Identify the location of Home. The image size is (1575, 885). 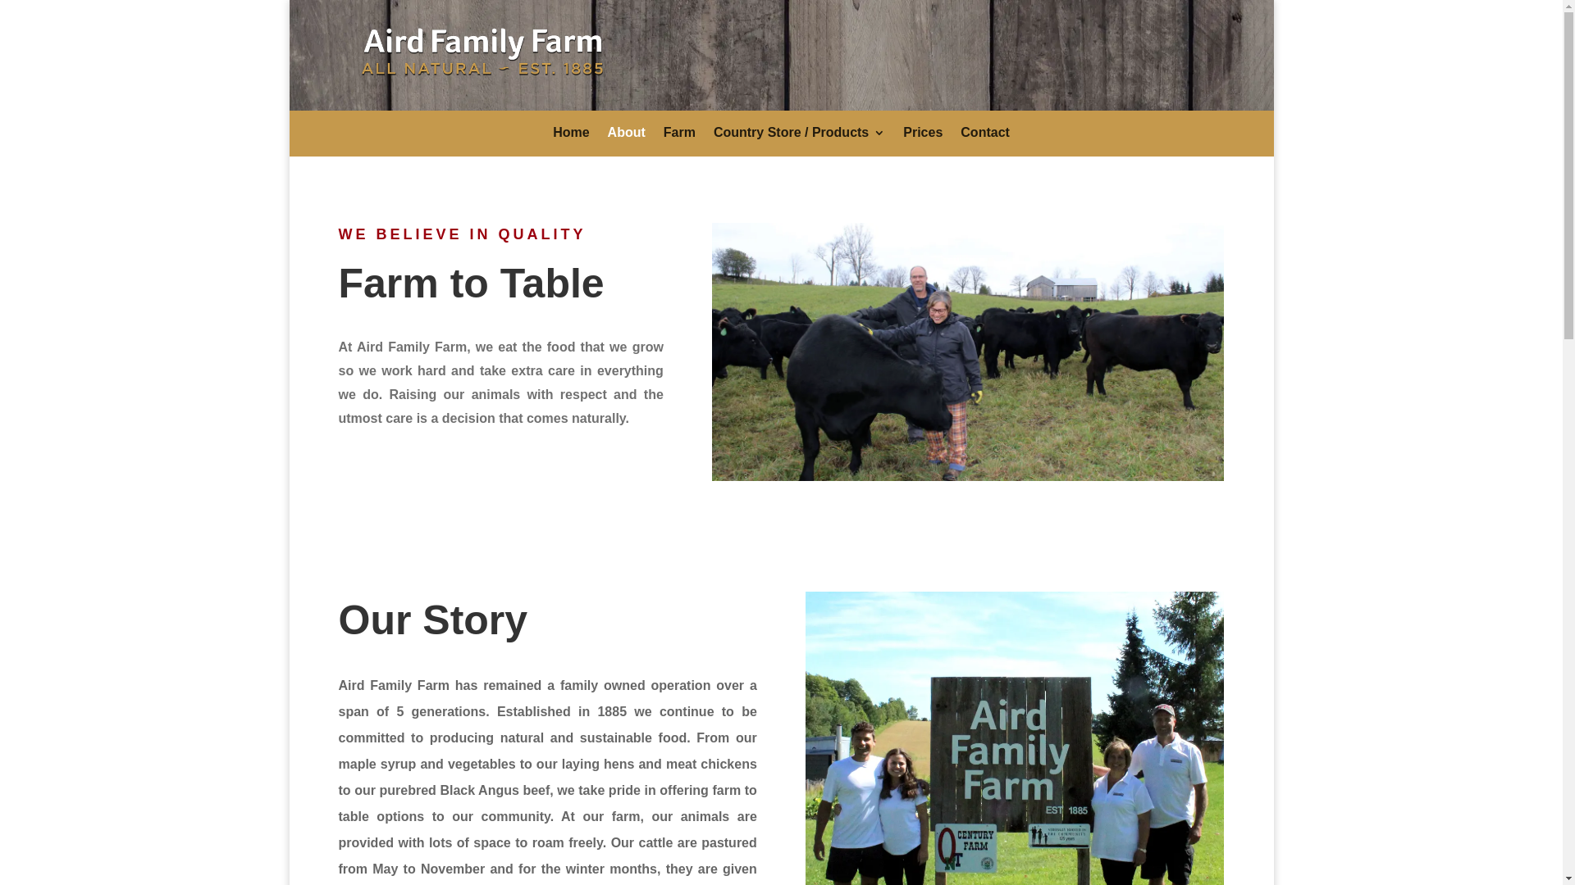
(571, 139).